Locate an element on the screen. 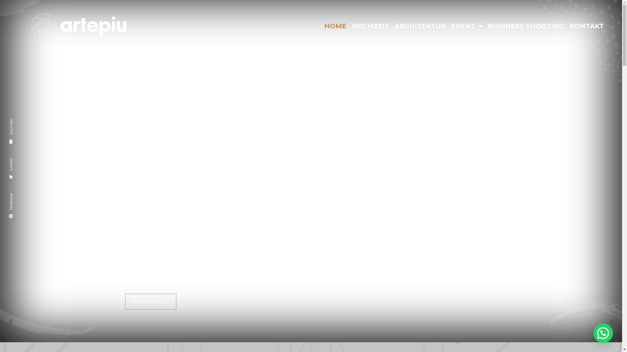 This screenshot has height=352, width=627. EVENT is located at coordinates (467, 26).